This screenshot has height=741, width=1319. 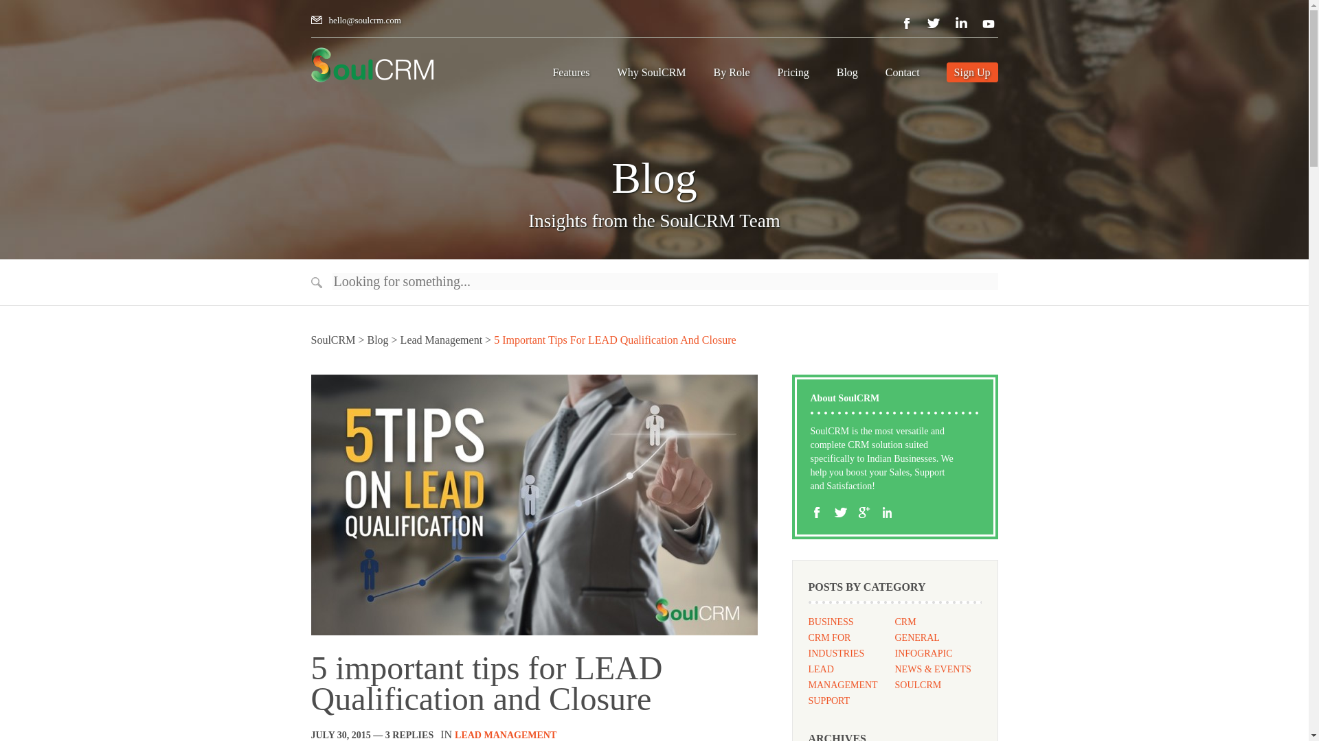 What do you see at coordinates (652, 74) in the screenshot?
I see `Why SoulCRM` at bounding box center [652, 74].